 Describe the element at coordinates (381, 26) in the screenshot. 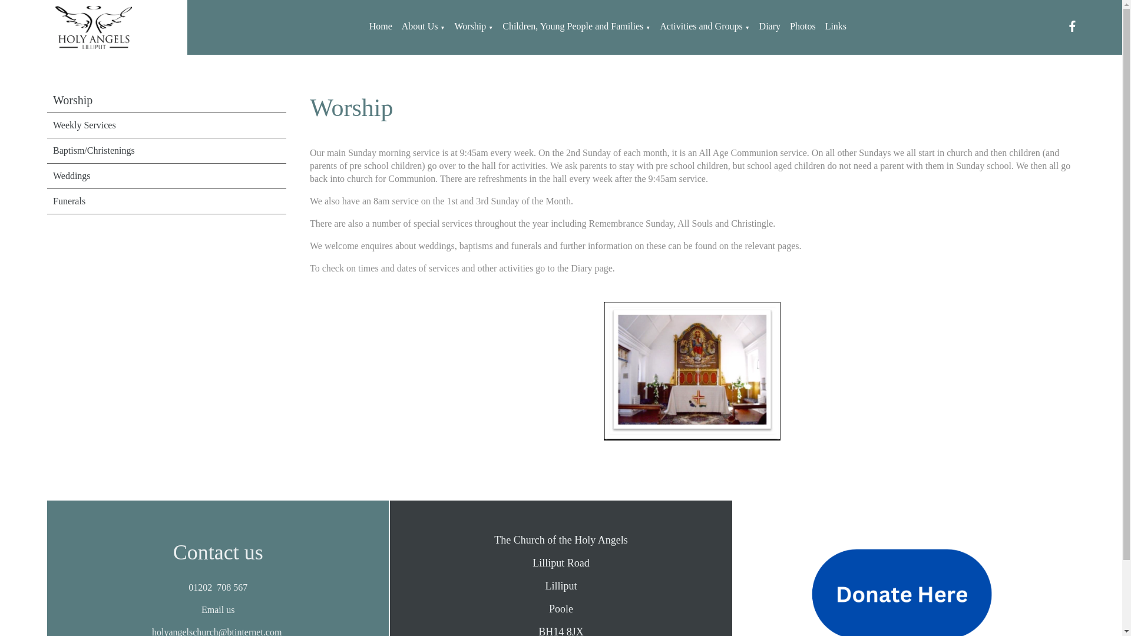

I see `Home` at that location.